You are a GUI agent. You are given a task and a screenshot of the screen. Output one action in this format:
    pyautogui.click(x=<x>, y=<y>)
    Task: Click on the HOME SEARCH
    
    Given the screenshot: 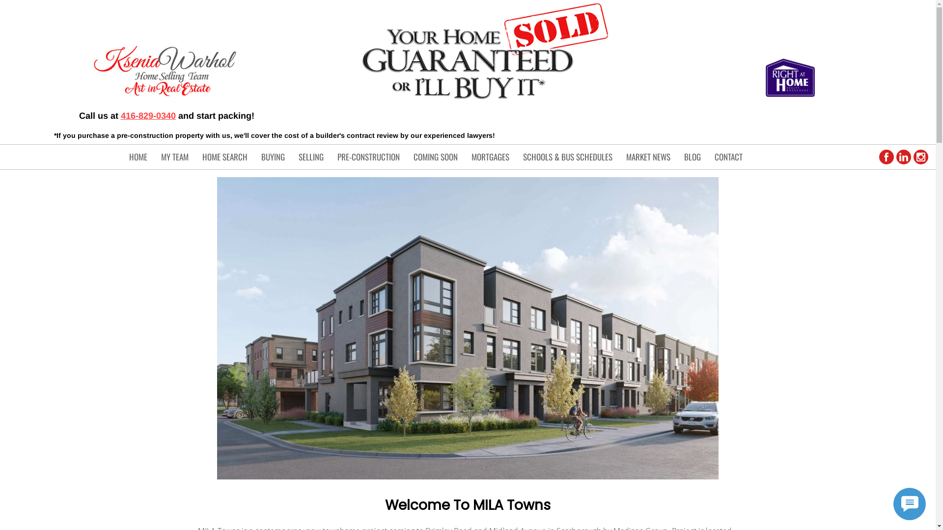 What is the action you would take?
    pyautogui.click(x=225, y=157)
    